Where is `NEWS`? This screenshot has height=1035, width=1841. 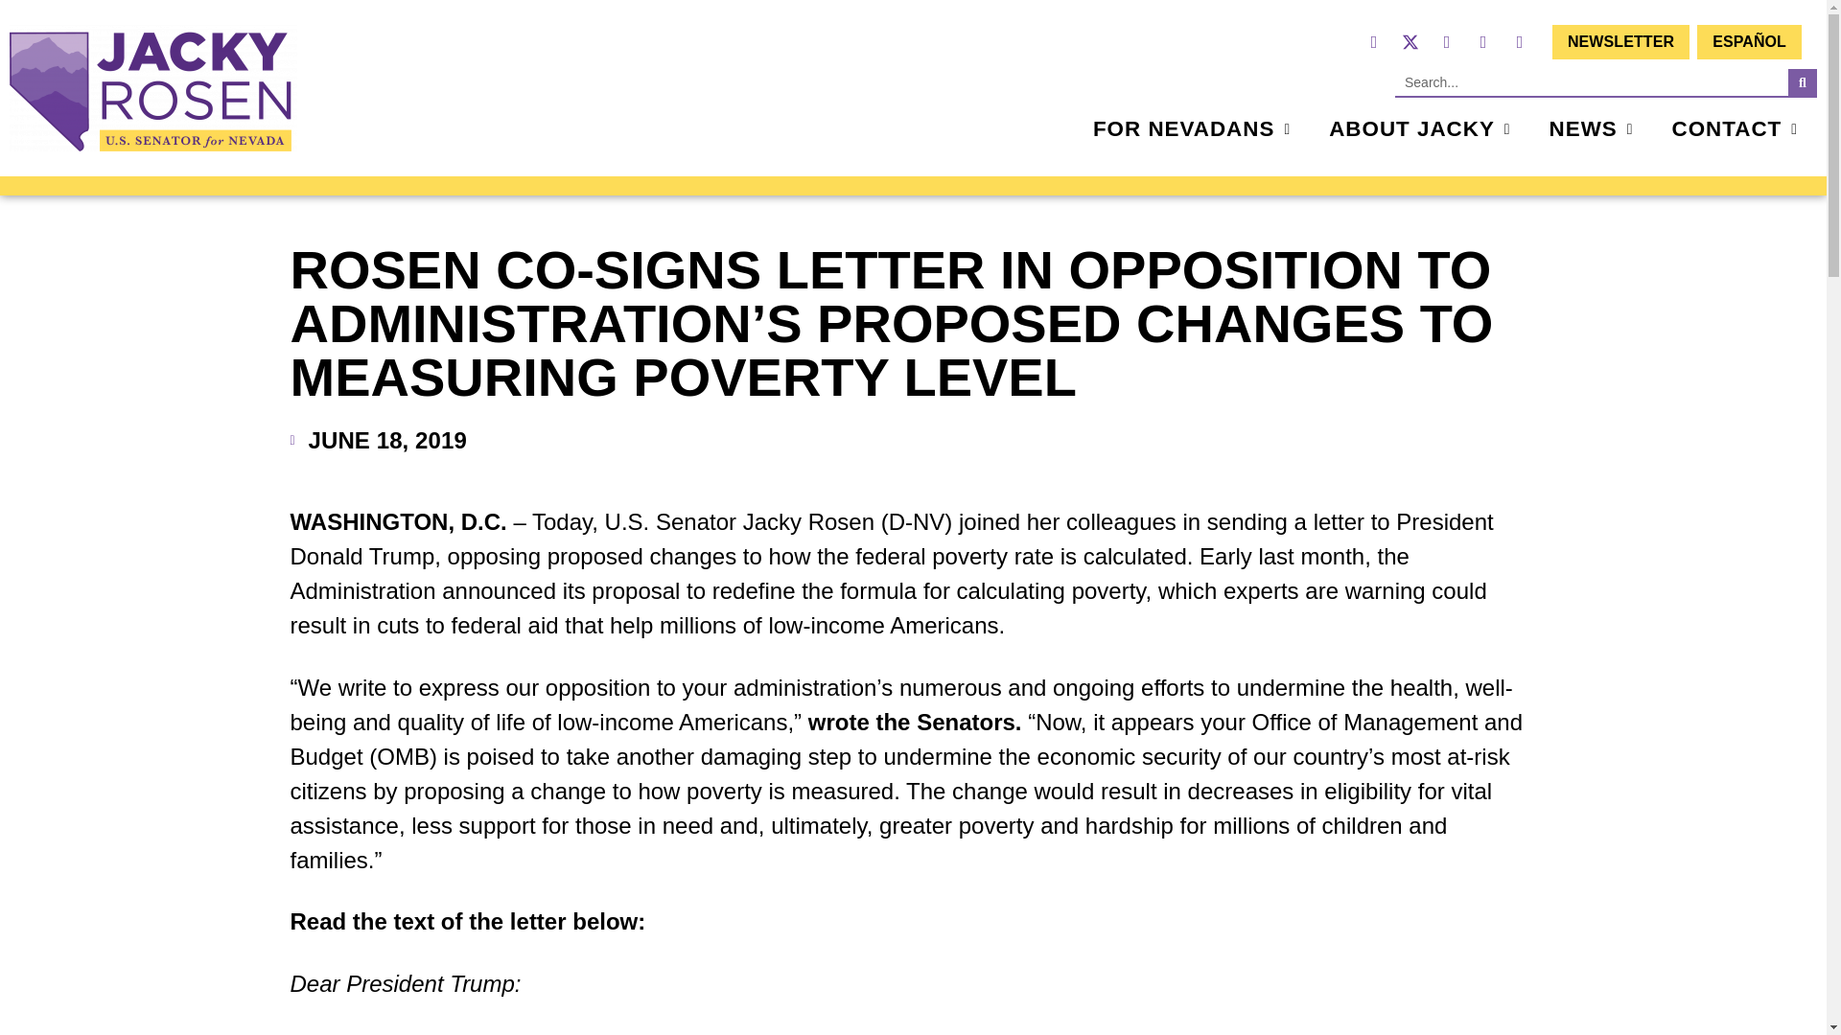
NEWS is located at coordinates (1592, 128).